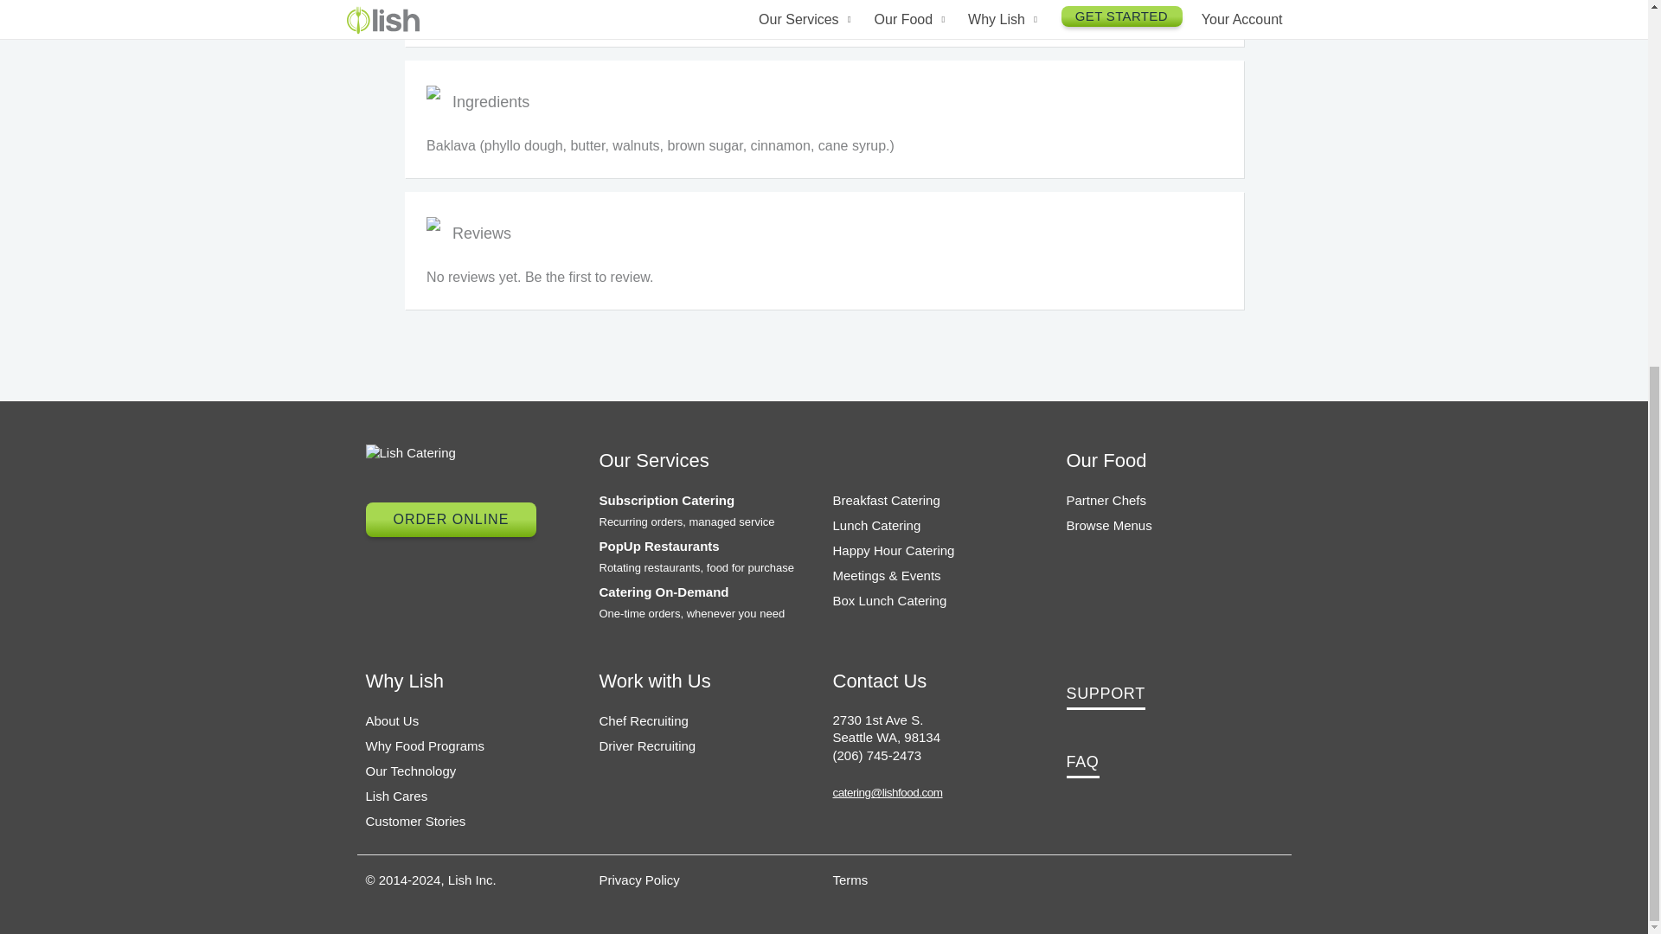 Image resolution: width=1661 pixels, height=934 pixels. Describe the element at coordinates (663, 592) in the screenshot. I see `Catering On-Demand` at that location.